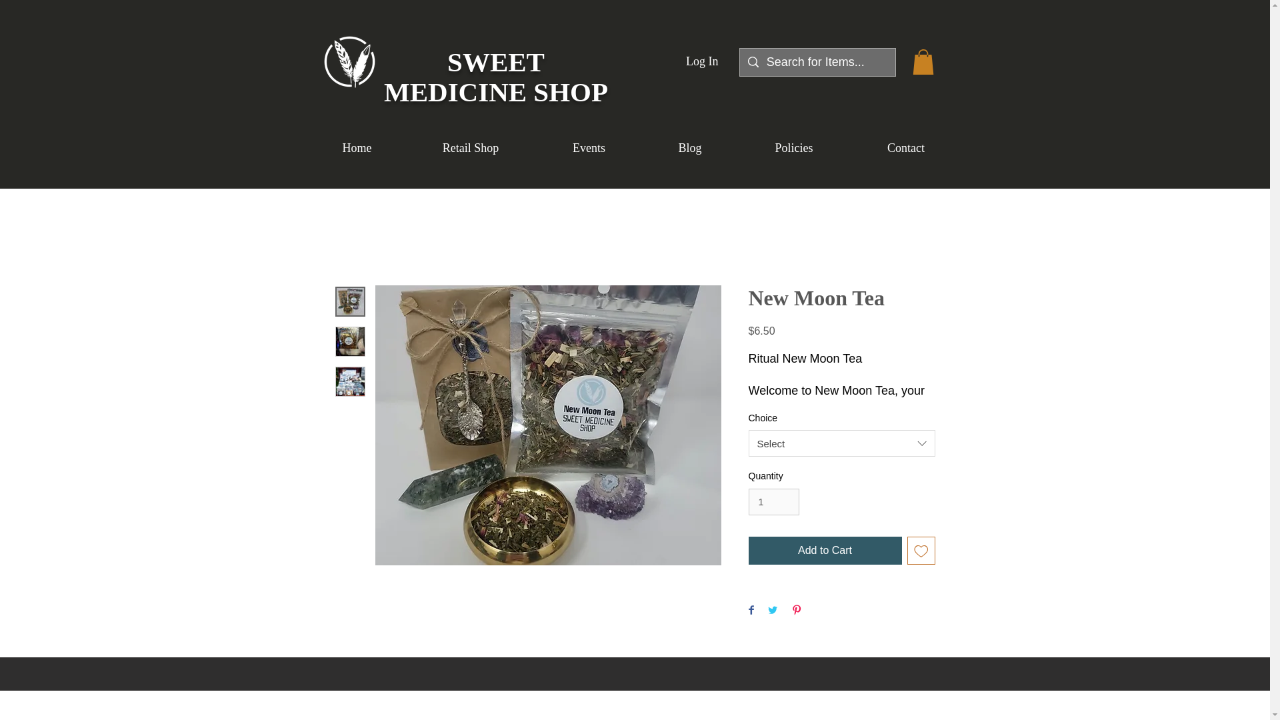 This screenshot has width=1280, height=720. What do you see at coordinates (357, 148) in the screenshot?
I see `Home` at bounding box center [357, 148].